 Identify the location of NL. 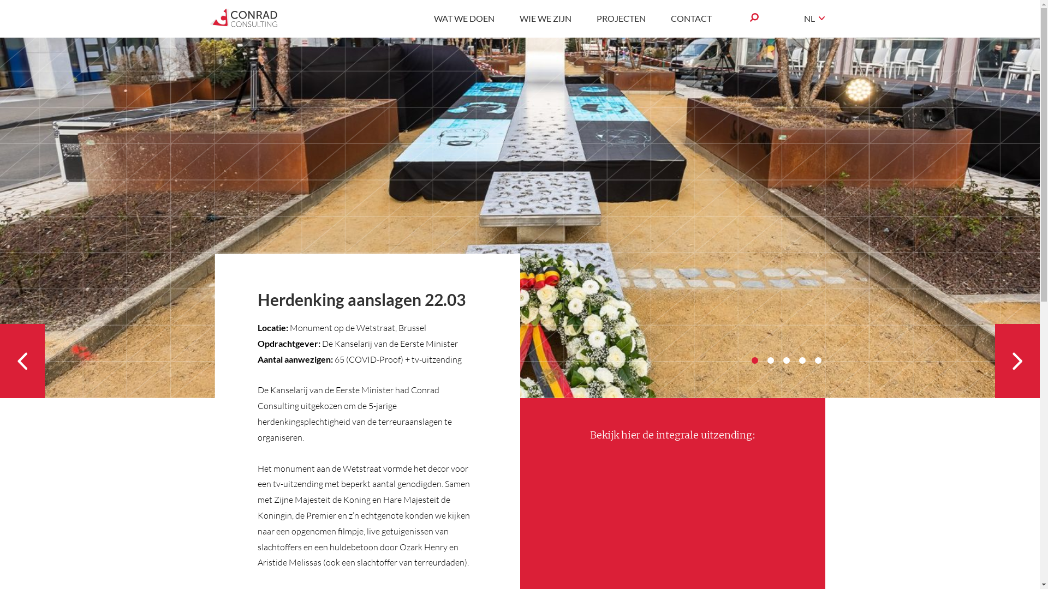
(809, 19).